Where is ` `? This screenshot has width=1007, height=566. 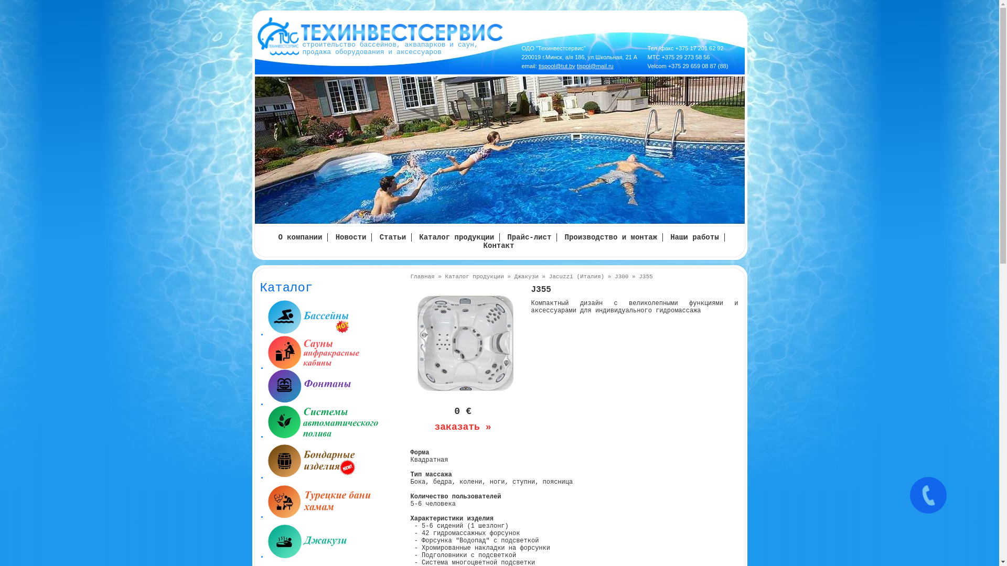   is located at coordinates (335, 425).